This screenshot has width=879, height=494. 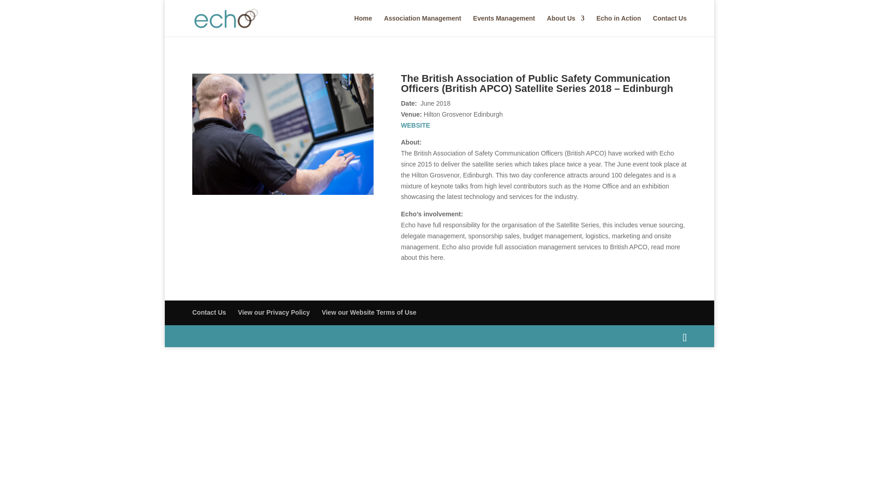 I want to click on WEBSITE, so click(x=416, y=125).